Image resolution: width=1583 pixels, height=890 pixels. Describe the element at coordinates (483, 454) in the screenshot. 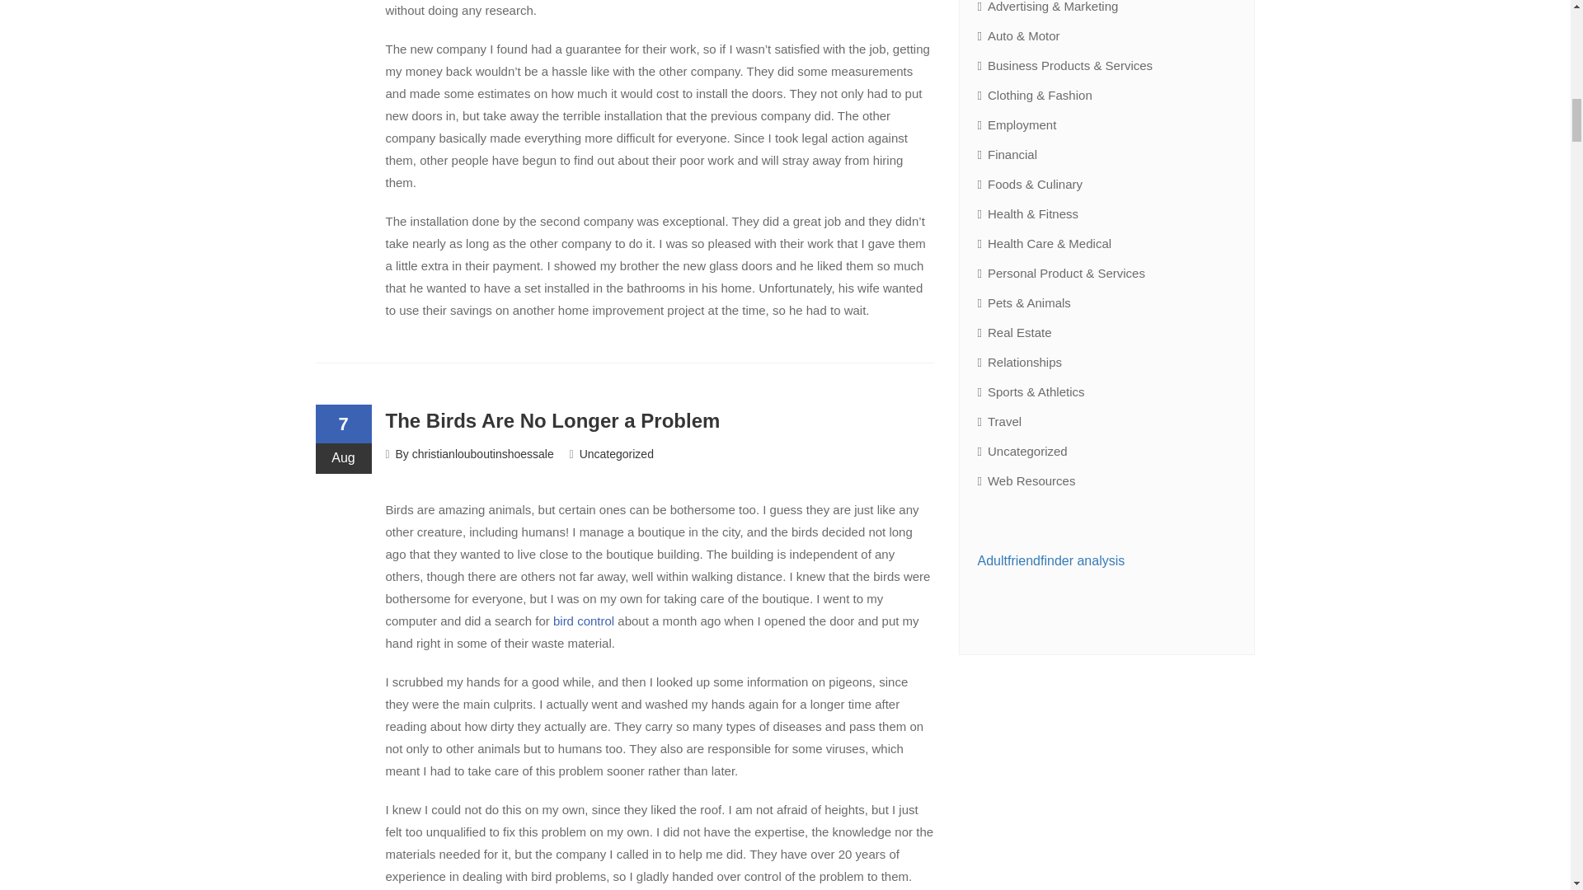

I see `christianlouboutinshoessale` at that location.